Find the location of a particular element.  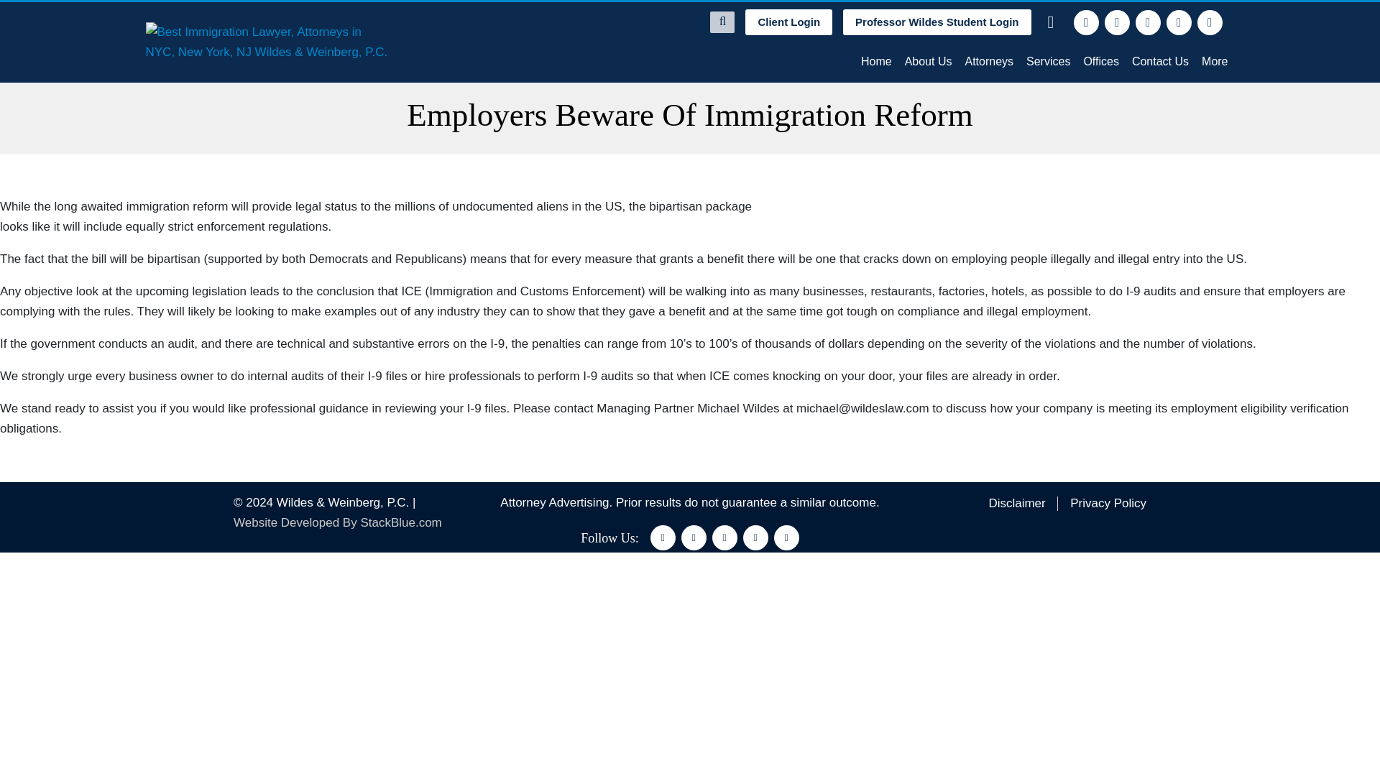

youtube is located at coordinates (786, 537).